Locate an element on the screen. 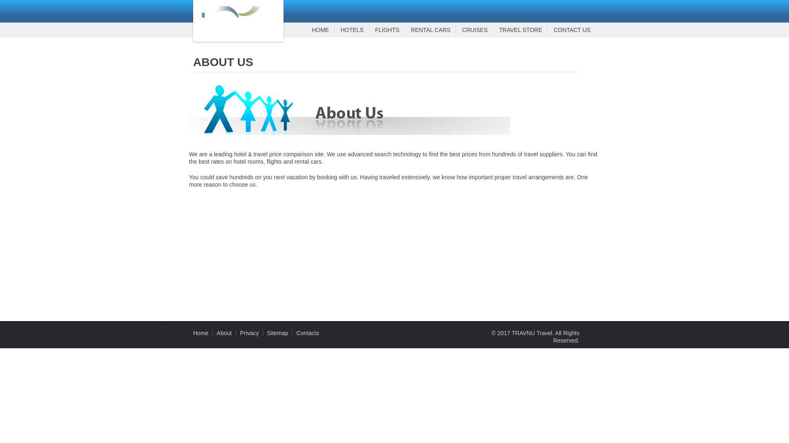 The height and width of the screenshot is (443, 789). TRAVNU Travel is located at coordinates (238, 21).